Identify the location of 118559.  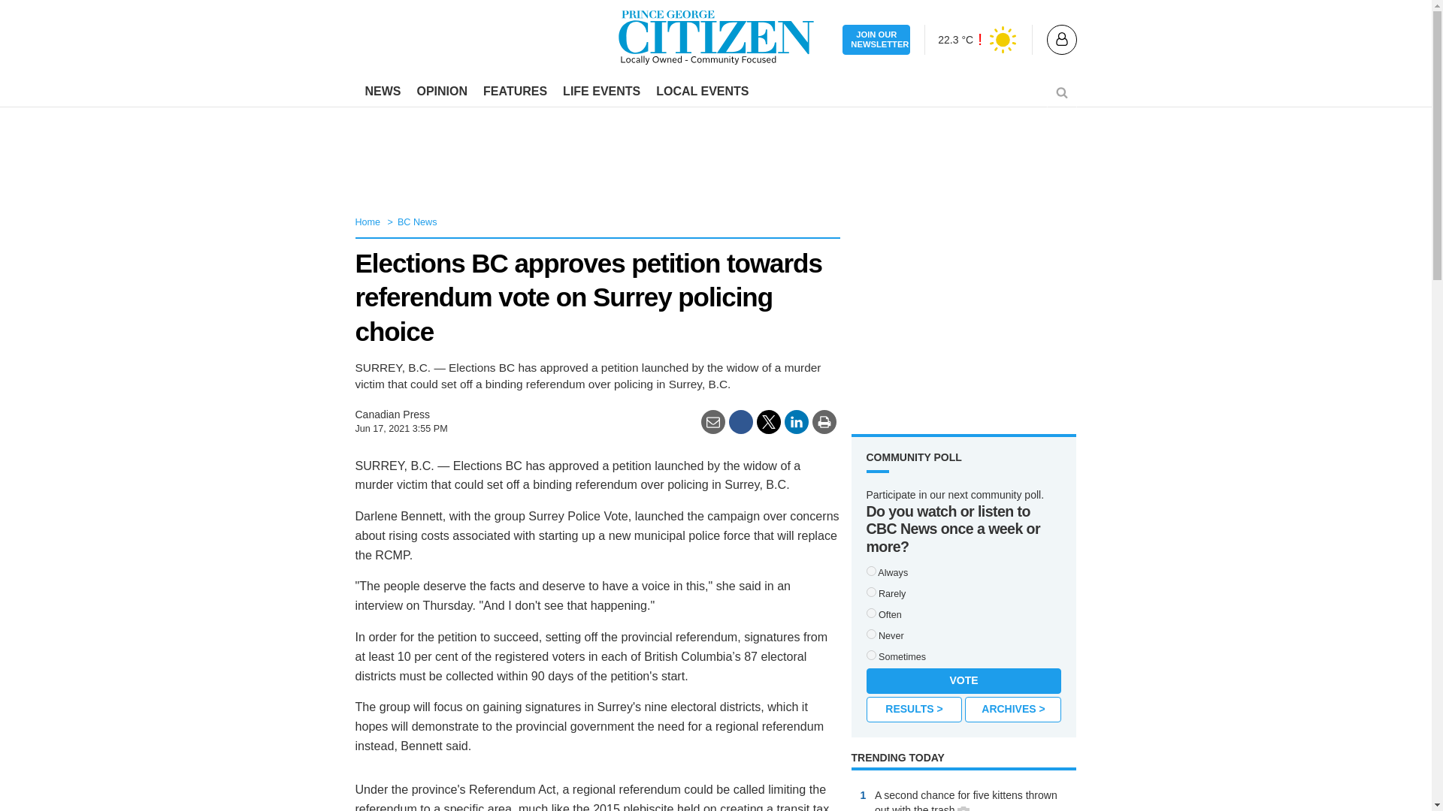
(870, 592).